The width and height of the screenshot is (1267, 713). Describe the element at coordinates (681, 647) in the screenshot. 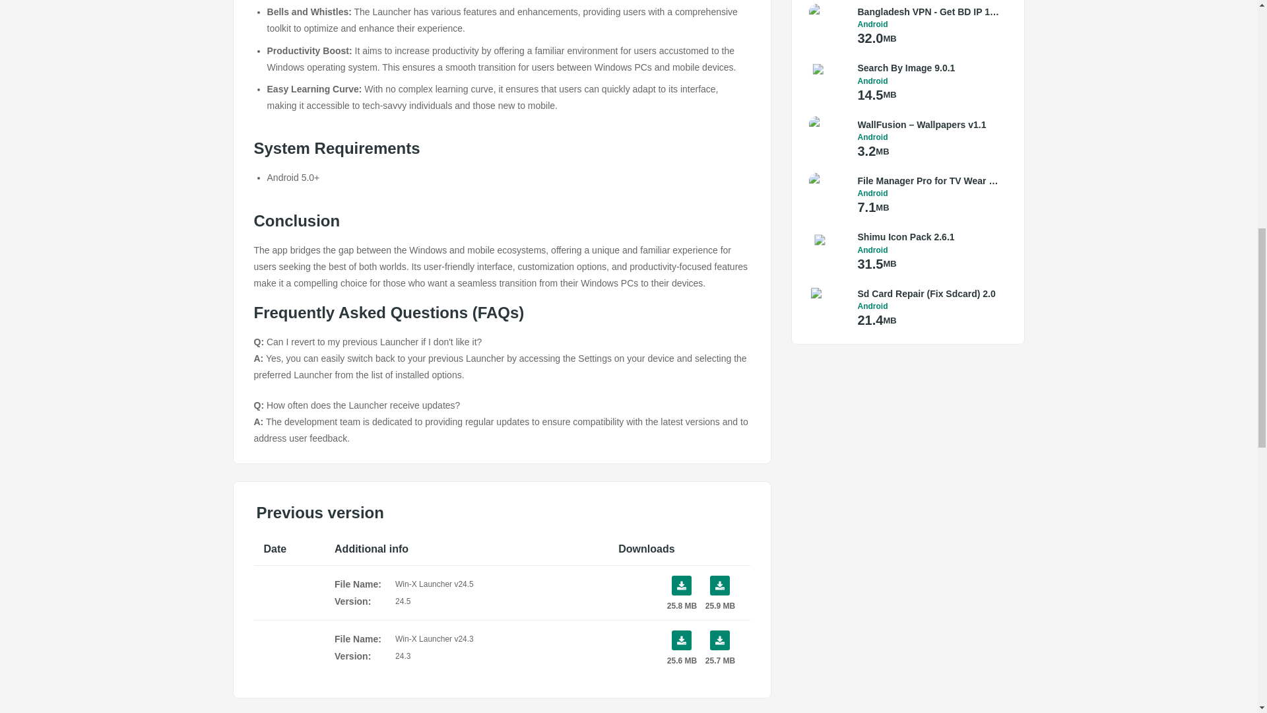

I see `25.6 MB` at that location.